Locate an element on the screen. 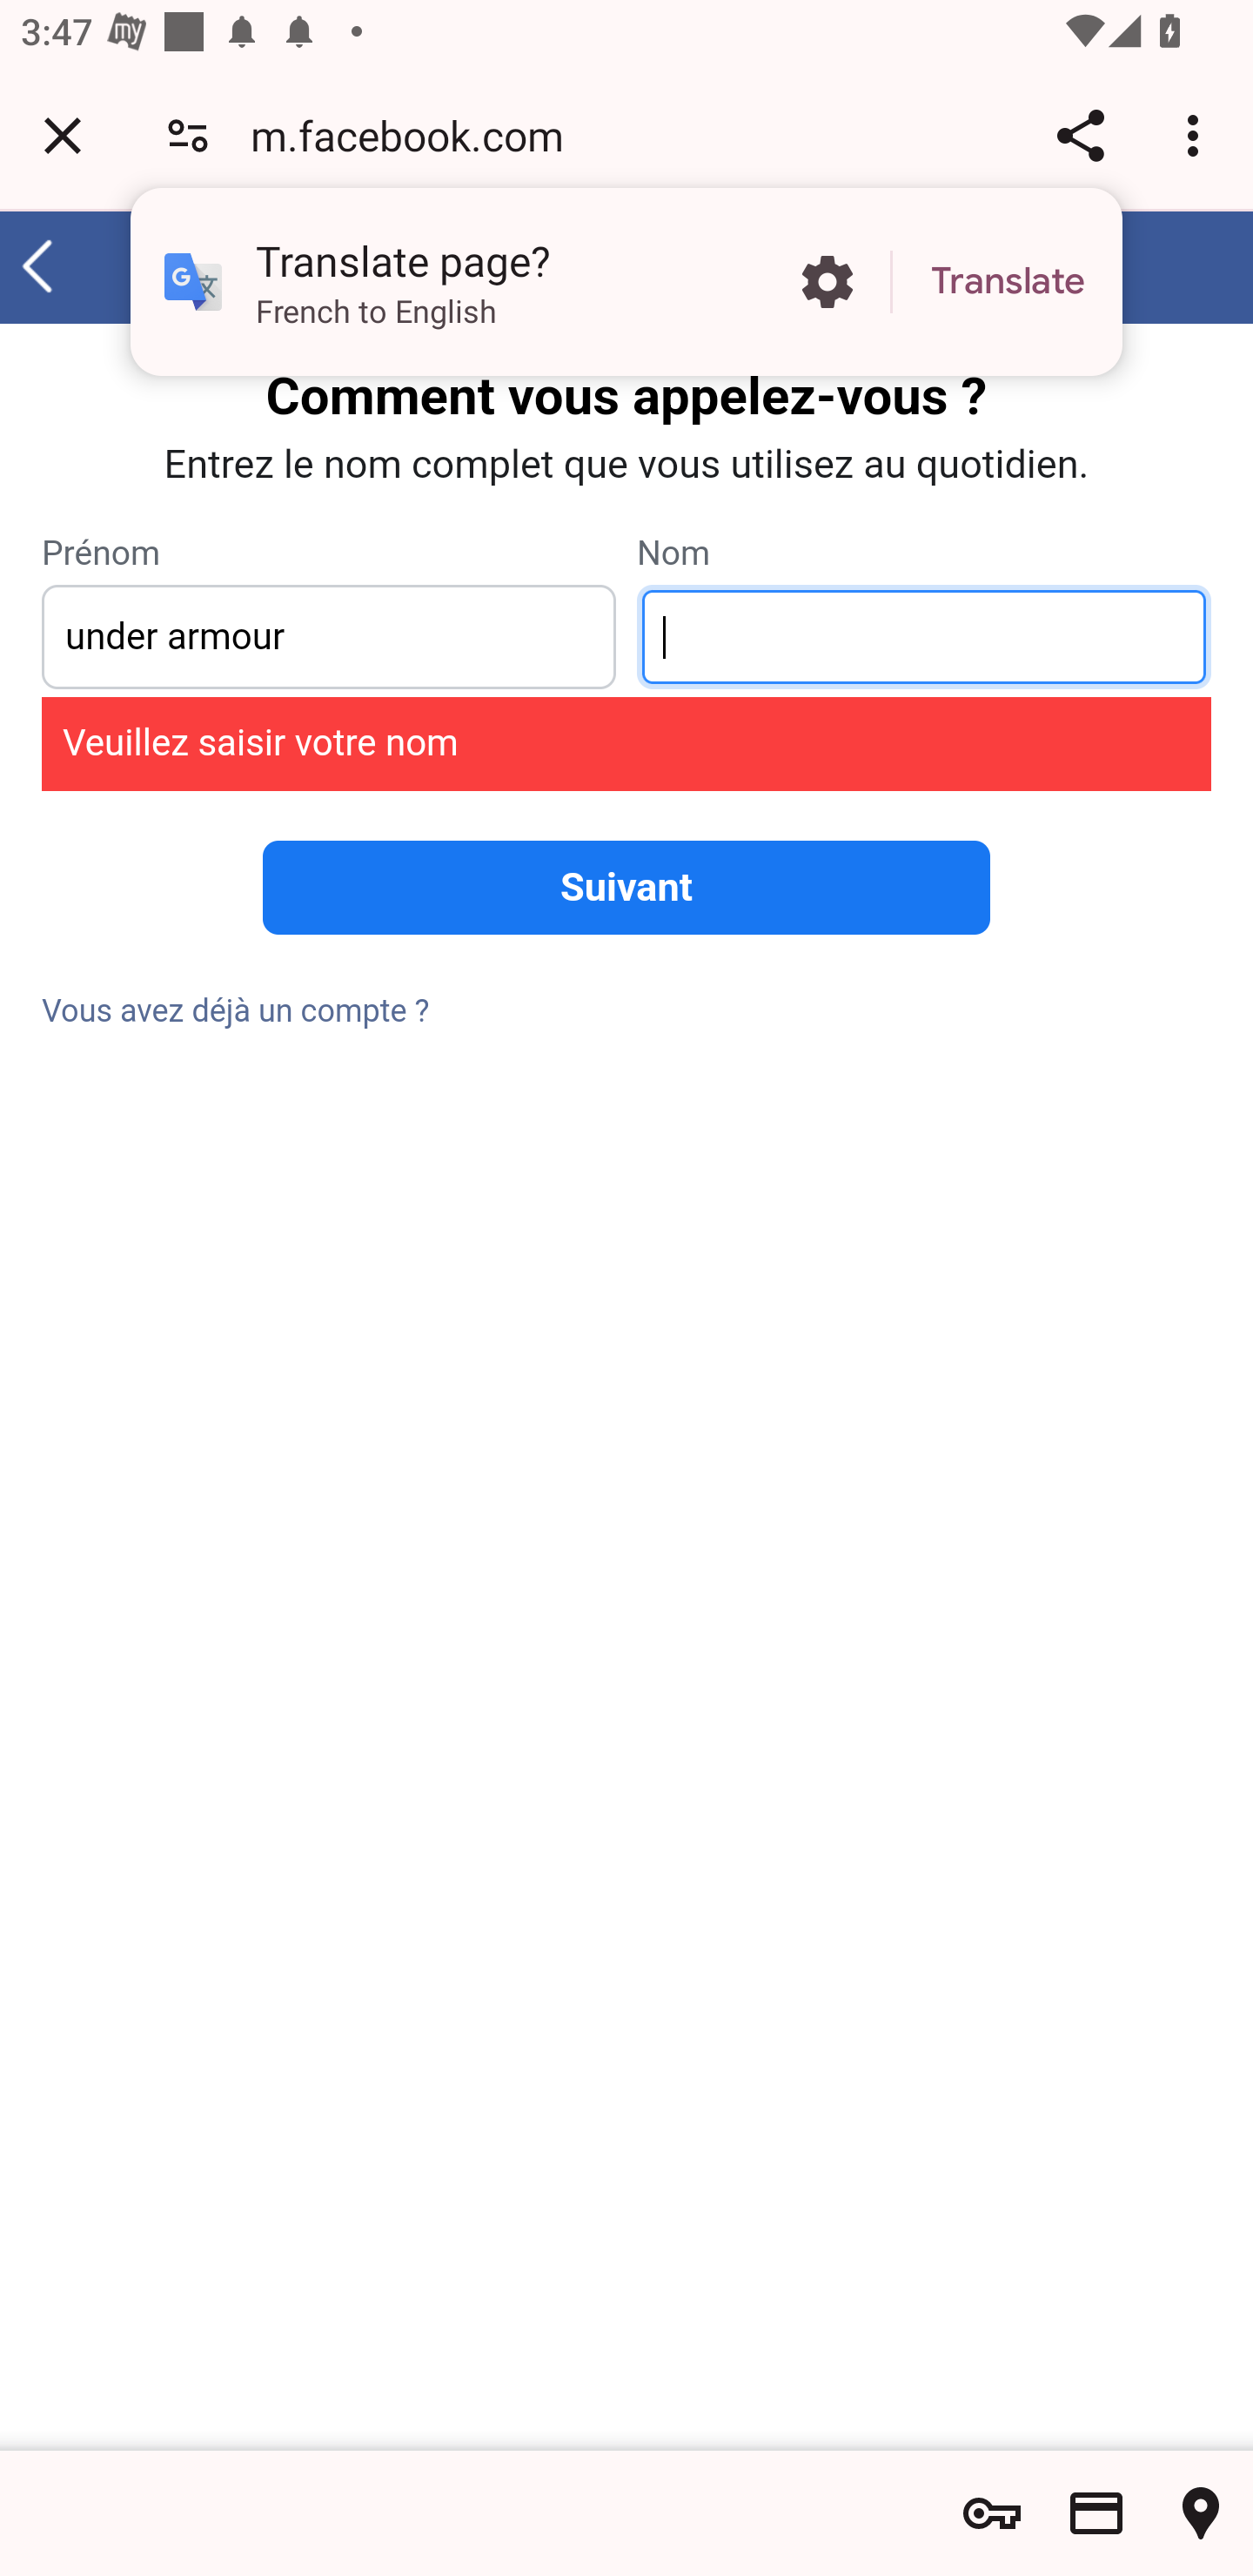  Suivant is located at coordinates (626, 887).